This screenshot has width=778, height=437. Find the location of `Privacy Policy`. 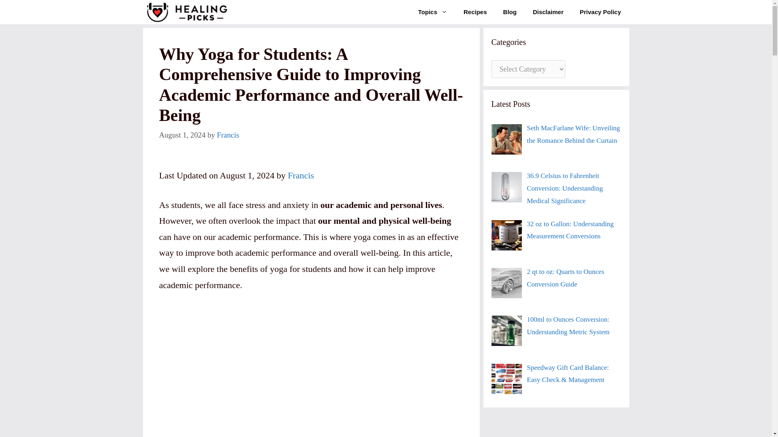

Privacy Policy is located at coordinates (601, 12).